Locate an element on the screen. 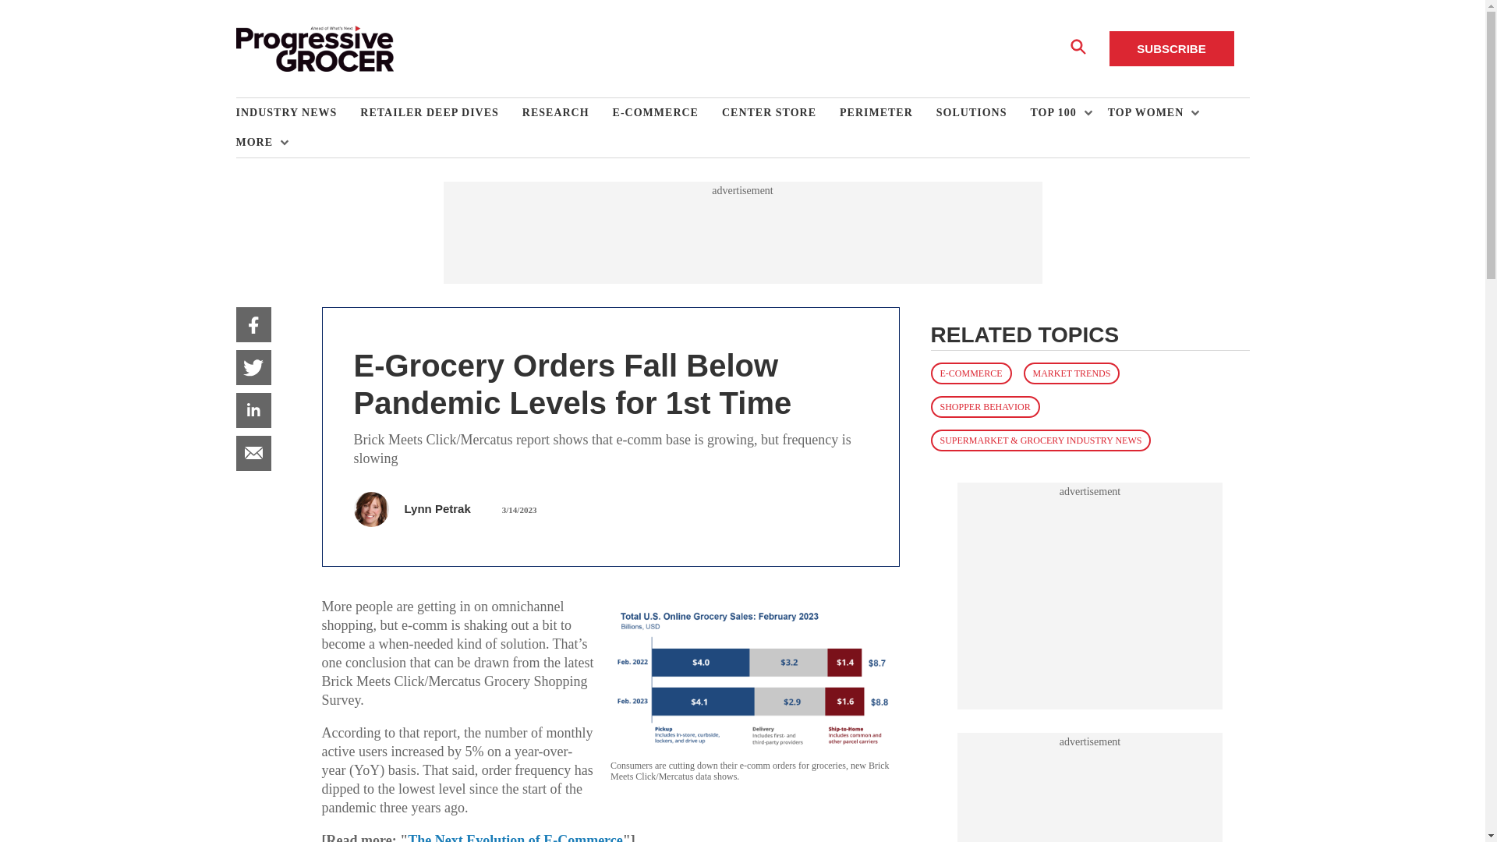 Image resolution: width=1497 pixels, height=842 pixels. 3rd party ad content is located at coordinates (741, 232).